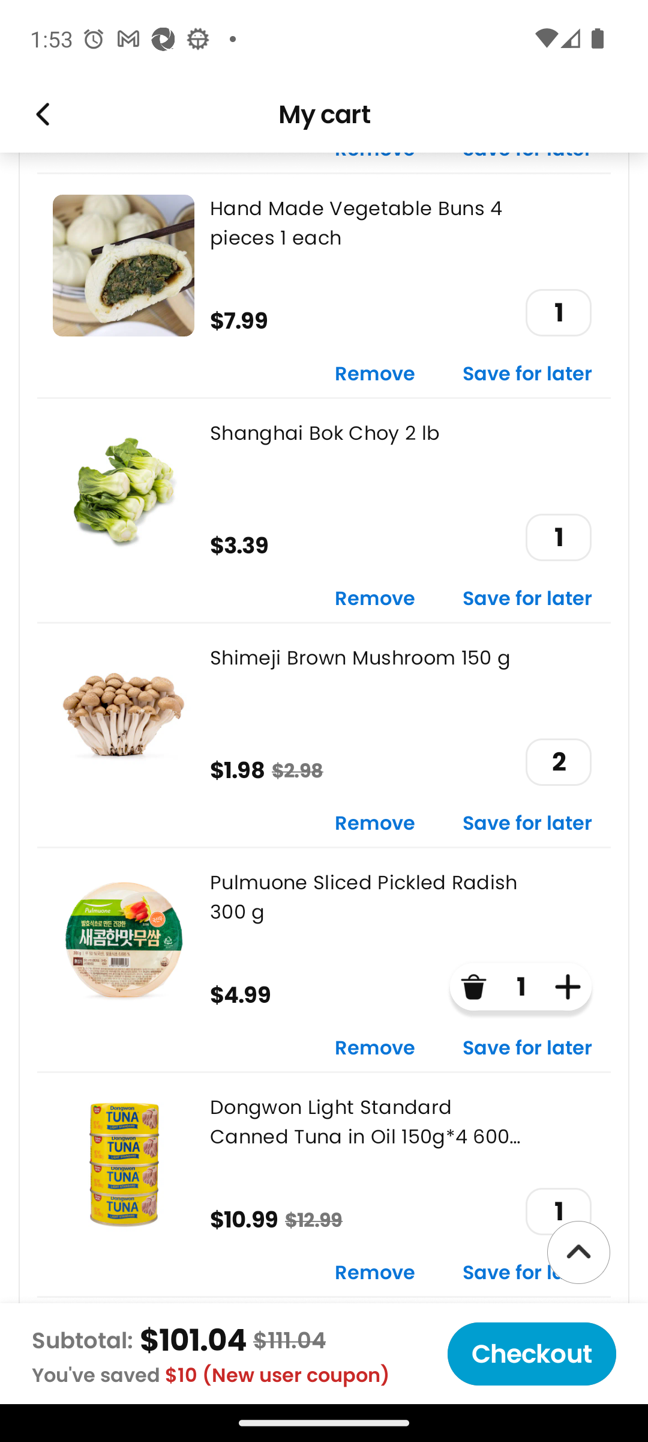 This screenshot has height=1442, width=648. What do you see at coordinates (527, 824) in the screenshot?
I see `Save for later` at bounding box center [527, 824].